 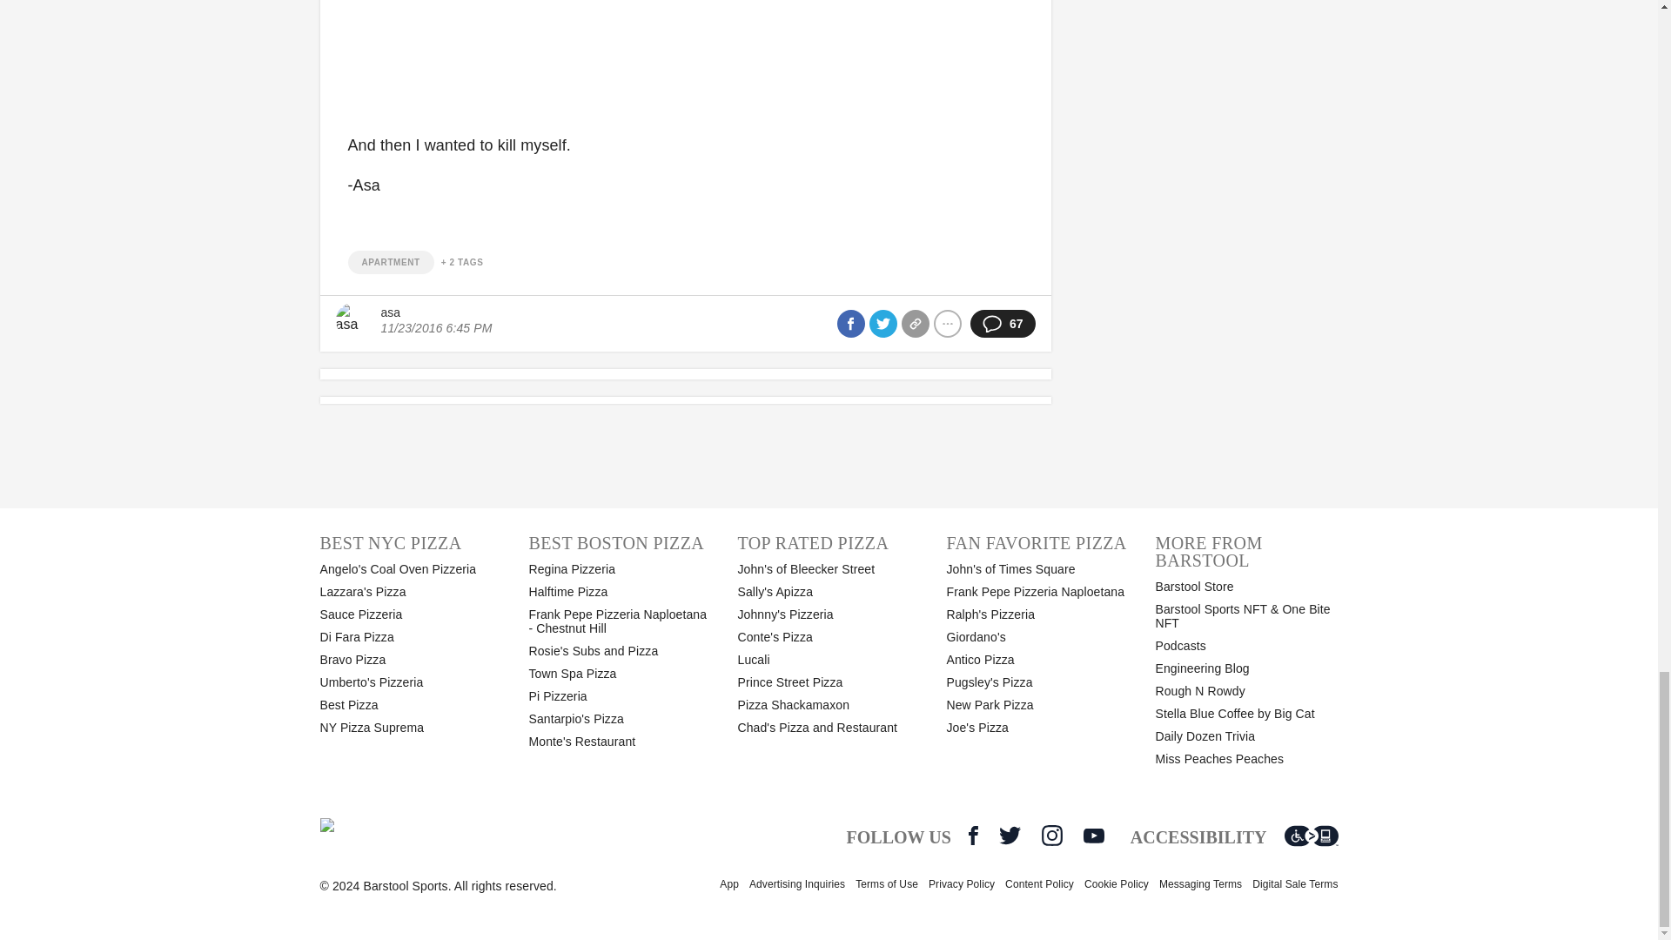 What do you see at coordinates (1010, 836) in the screenshot?
I see `Twitter Icon` at bounding box center [1010, 836].